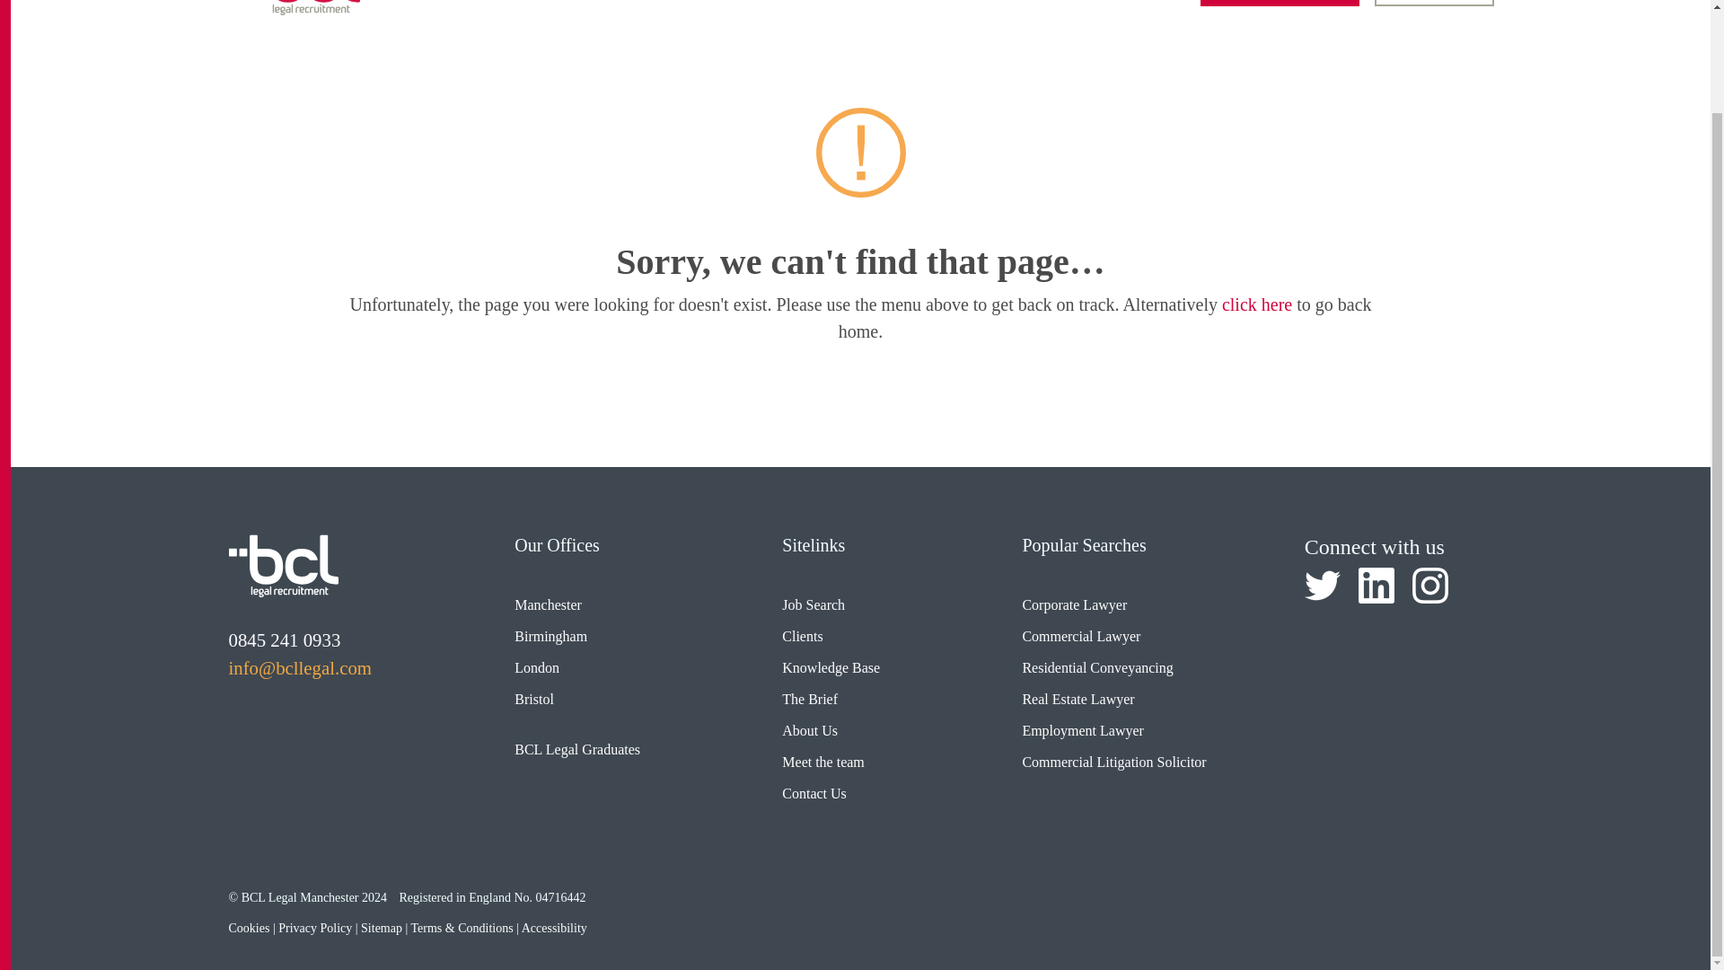 The width and height of the screenshot is (1724, 970). I want to click on The Brief, so click(1145, 1).